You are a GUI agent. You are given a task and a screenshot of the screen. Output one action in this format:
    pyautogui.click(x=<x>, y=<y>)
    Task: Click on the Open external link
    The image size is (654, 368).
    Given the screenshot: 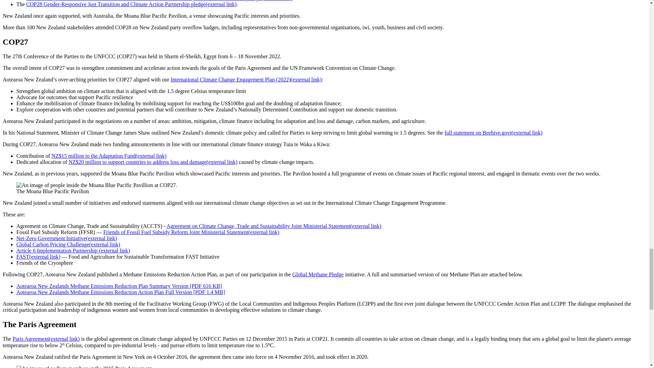 What is the action you would take?
    pyautogui.click(x=67, y=239)
    